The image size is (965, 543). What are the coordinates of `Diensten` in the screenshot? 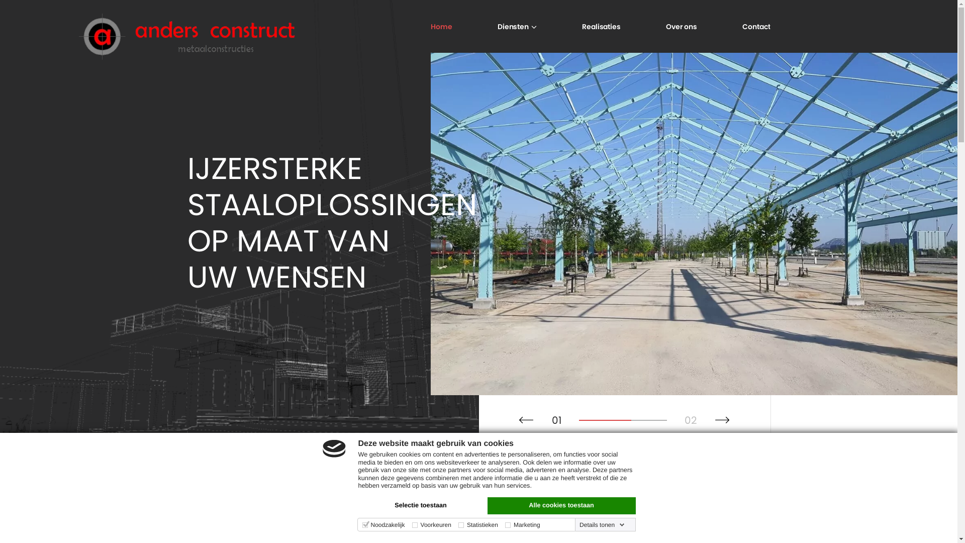 It's located at (513, 26).